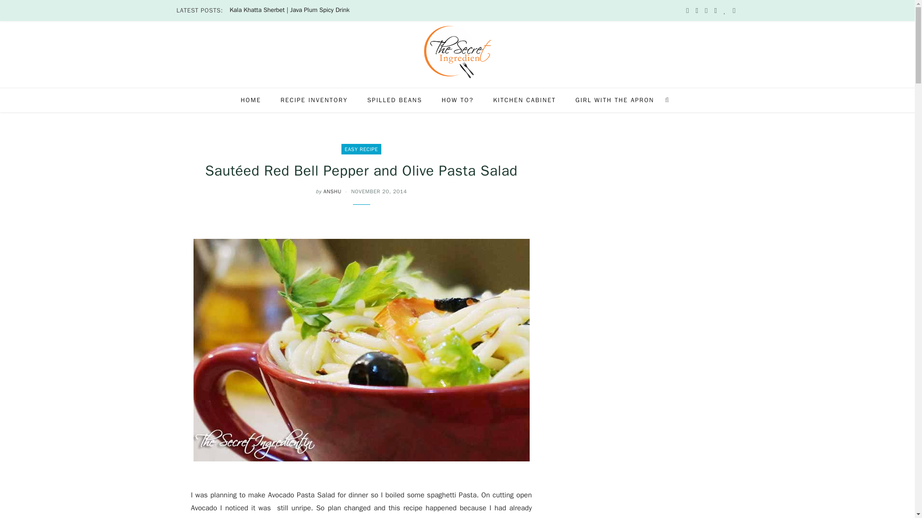  Describe the element at coordinates (524, 100) in the screenshot. I see `Glossary to unknown` at that location.